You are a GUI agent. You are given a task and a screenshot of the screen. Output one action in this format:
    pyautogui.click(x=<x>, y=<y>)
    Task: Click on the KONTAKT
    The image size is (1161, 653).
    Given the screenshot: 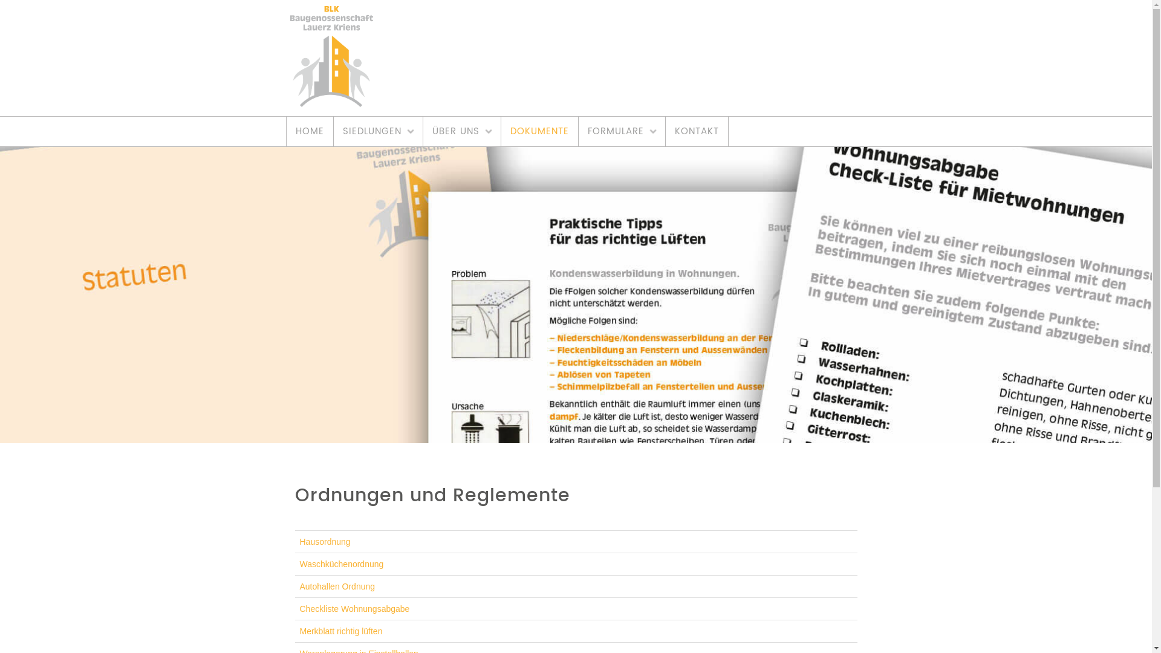 What is the action you would take?
    pyautogui.click(x=697, y=132)
    